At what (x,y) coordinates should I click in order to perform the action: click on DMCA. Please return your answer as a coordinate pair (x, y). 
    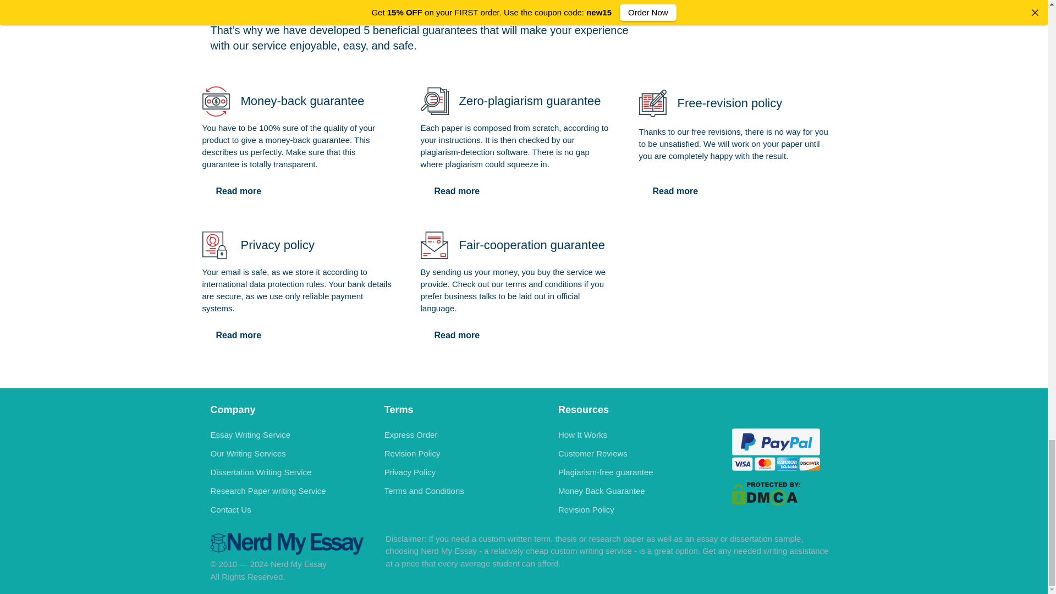
    Looking at the image, I should click on (766, 493).